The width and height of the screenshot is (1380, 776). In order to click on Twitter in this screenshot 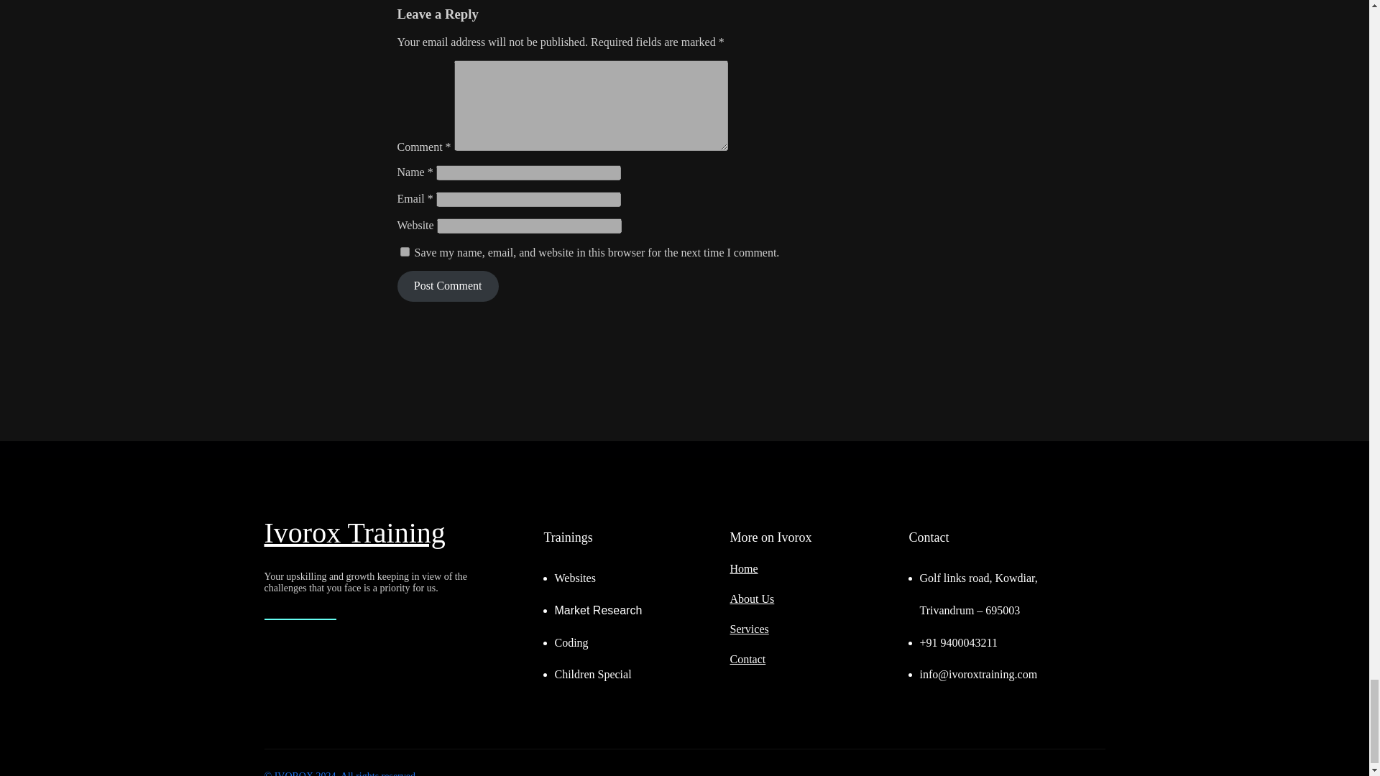, I will do `click(1028, 775)`.